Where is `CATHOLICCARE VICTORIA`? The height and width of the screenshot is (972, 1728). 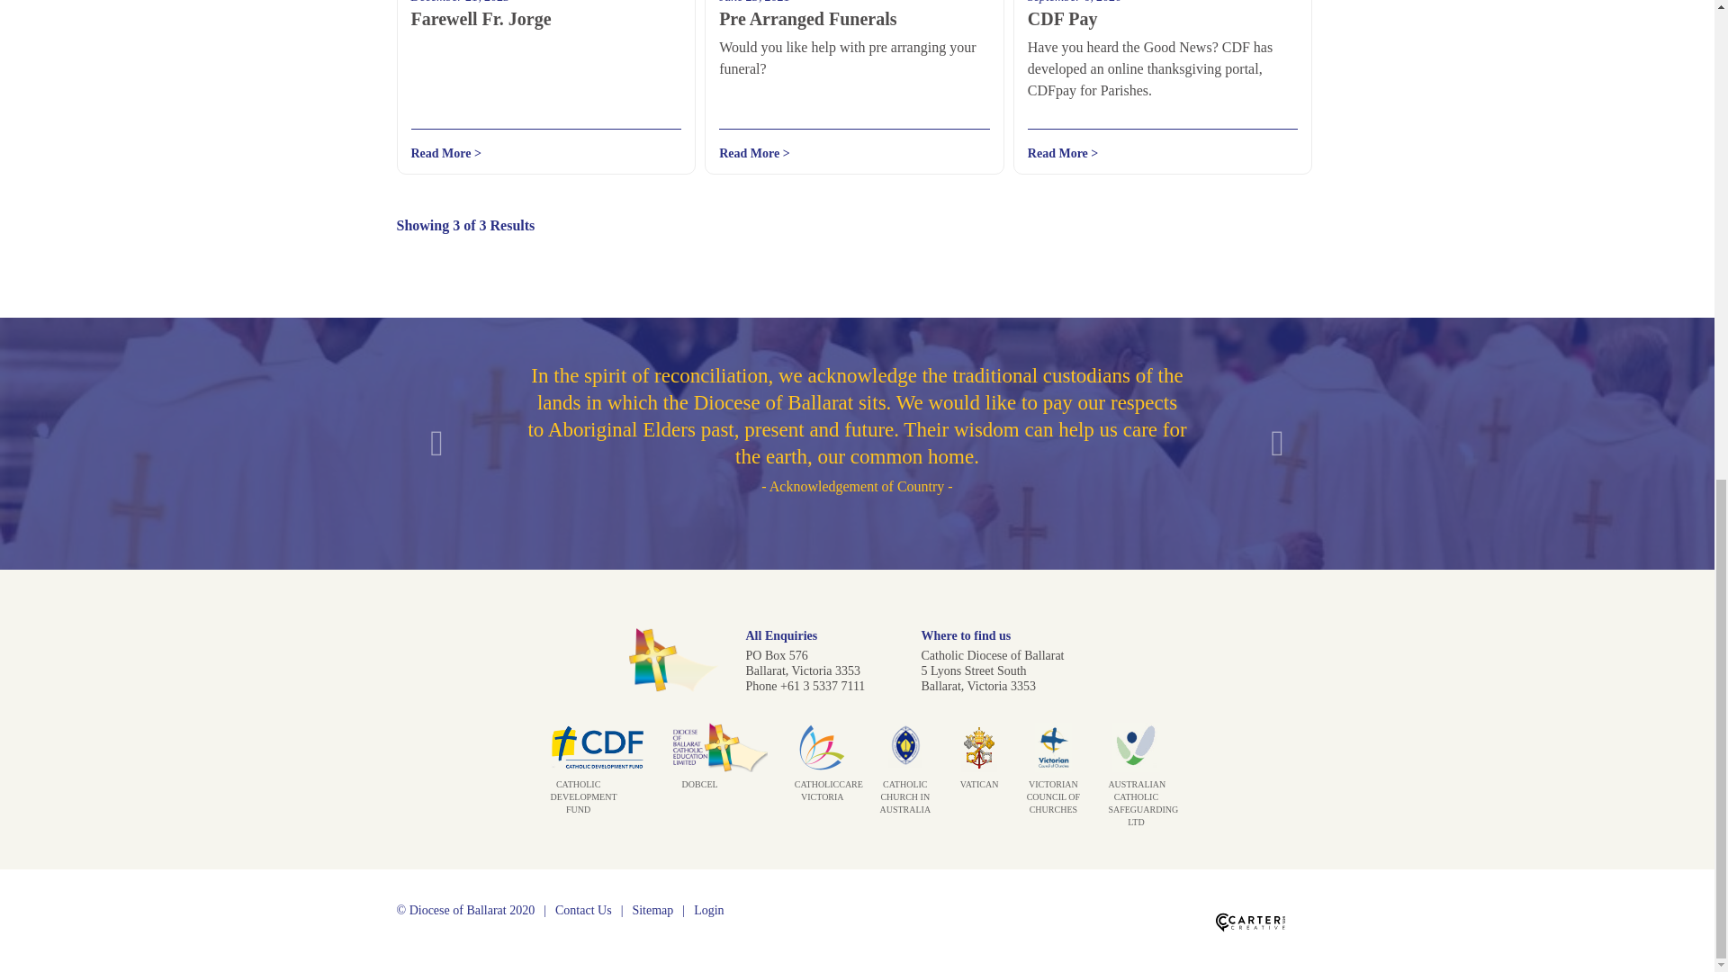 CATHOLICCARE VICTORIA is located at coordinates (823, 781).